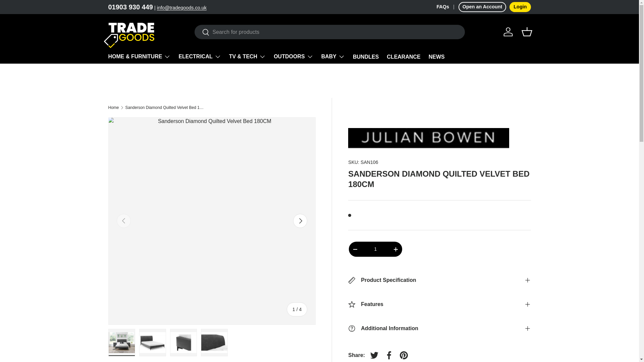  Describe the element at coordinates (447, 7) in the screenshot. I see `FAQs` at that location.